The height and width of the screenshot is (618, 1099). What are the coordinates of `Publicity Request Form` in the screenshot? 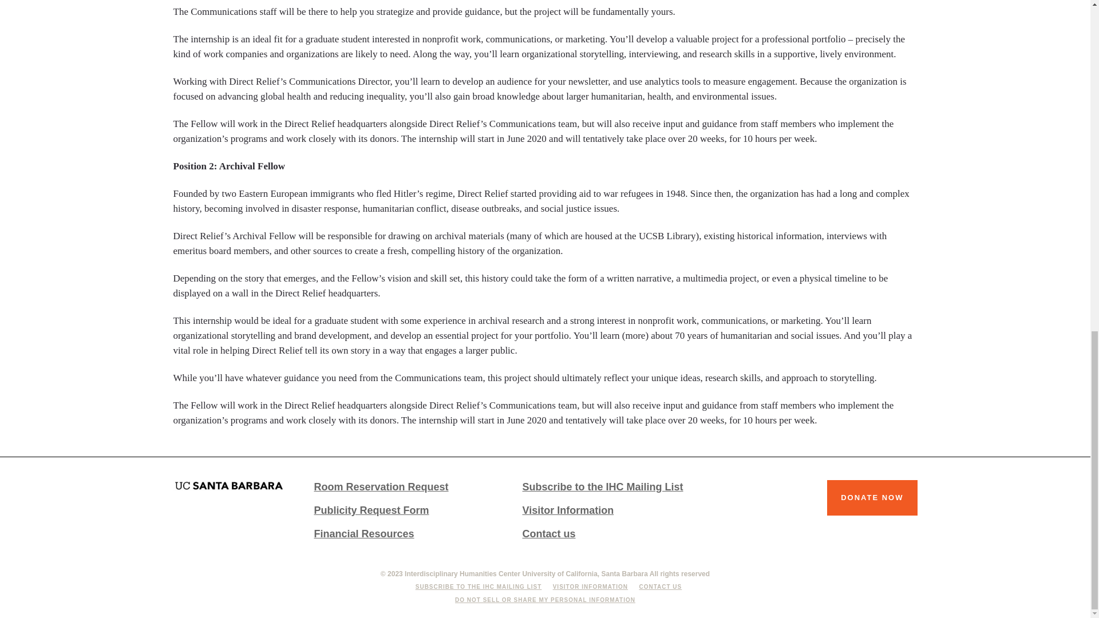 It's located at (404, 510).